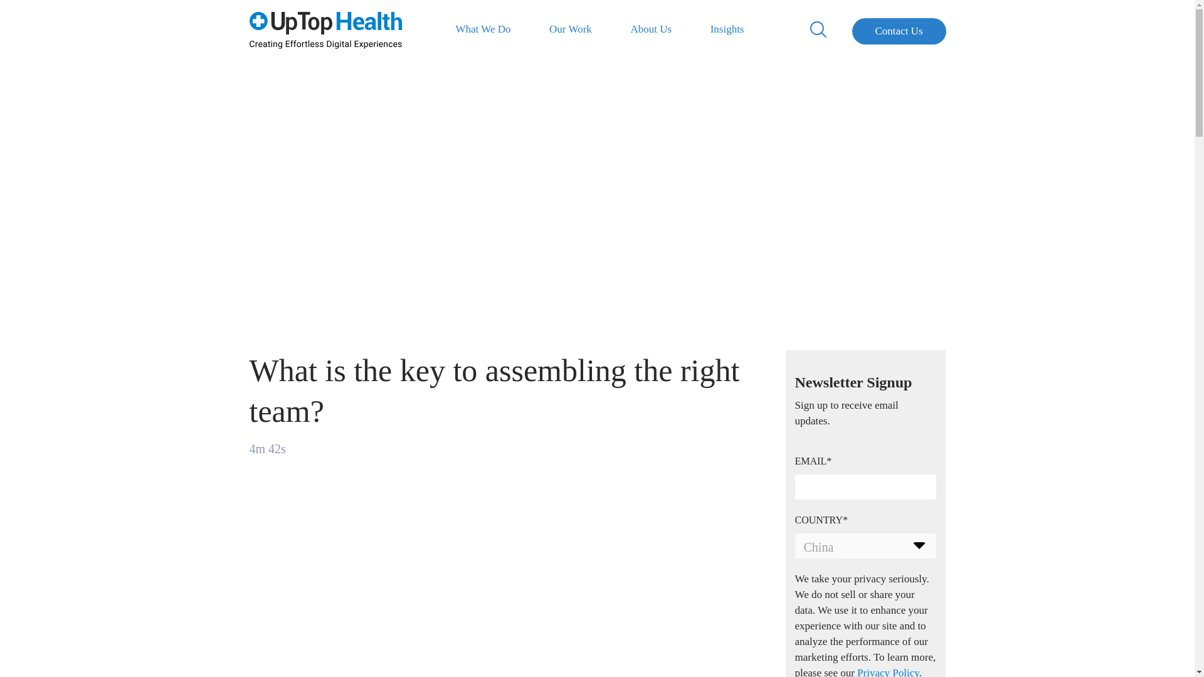 The image size is (1204, 677). Describe the element at coordinates (727, 29) in the screenshot. I see `Insights` at that location.